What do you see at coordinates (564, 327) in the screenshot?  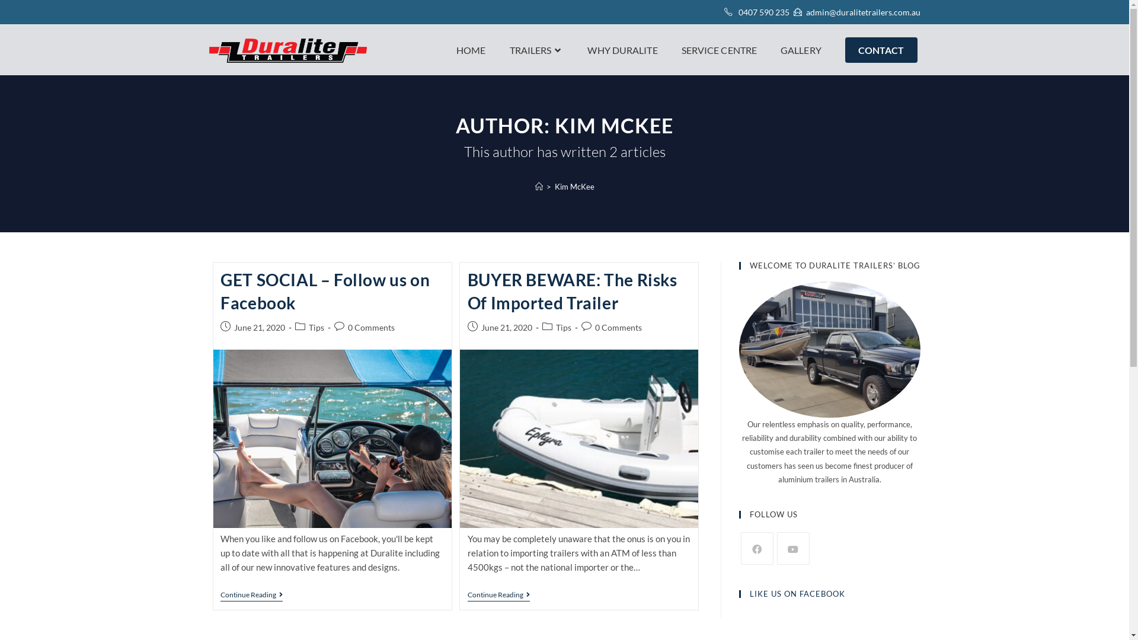 I see `Tips` at bounding box center [564, 327].